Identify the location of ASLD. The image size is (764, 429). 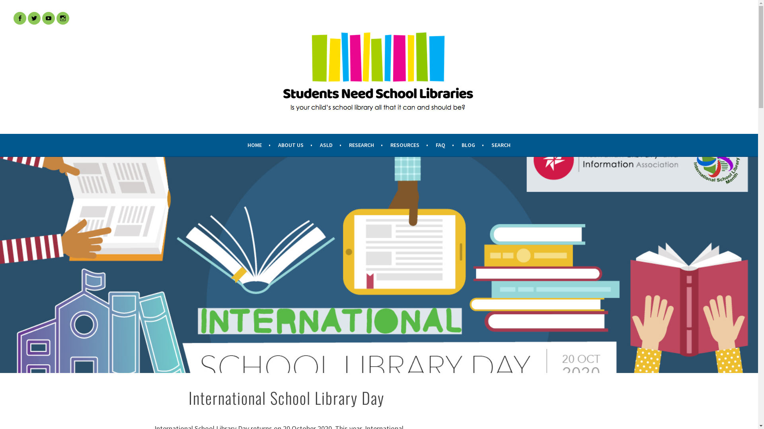
(331, 145).